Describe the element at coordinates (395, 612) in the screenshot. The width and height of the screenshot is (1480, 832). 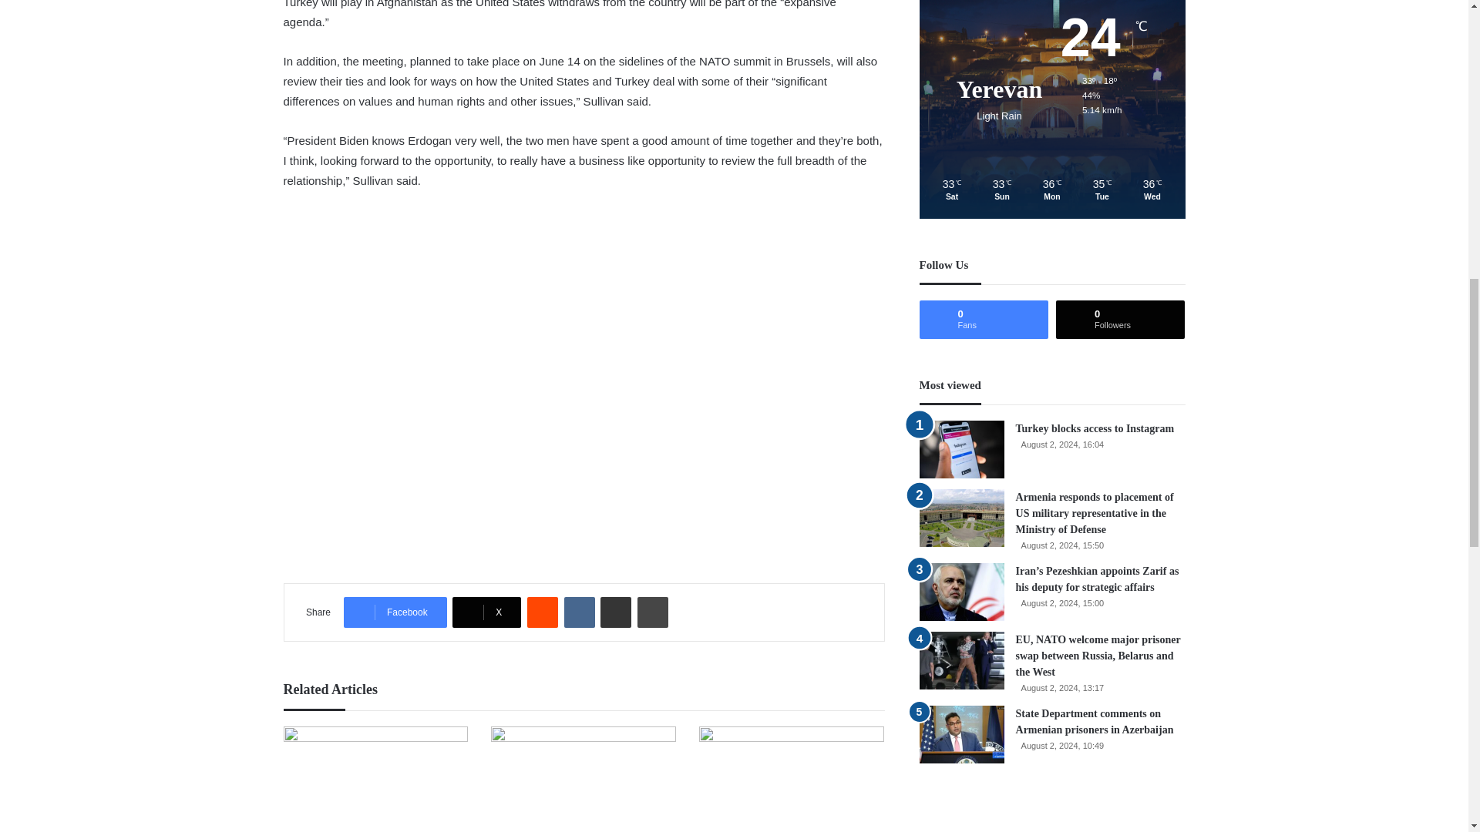
I see `Facebook` at that location.